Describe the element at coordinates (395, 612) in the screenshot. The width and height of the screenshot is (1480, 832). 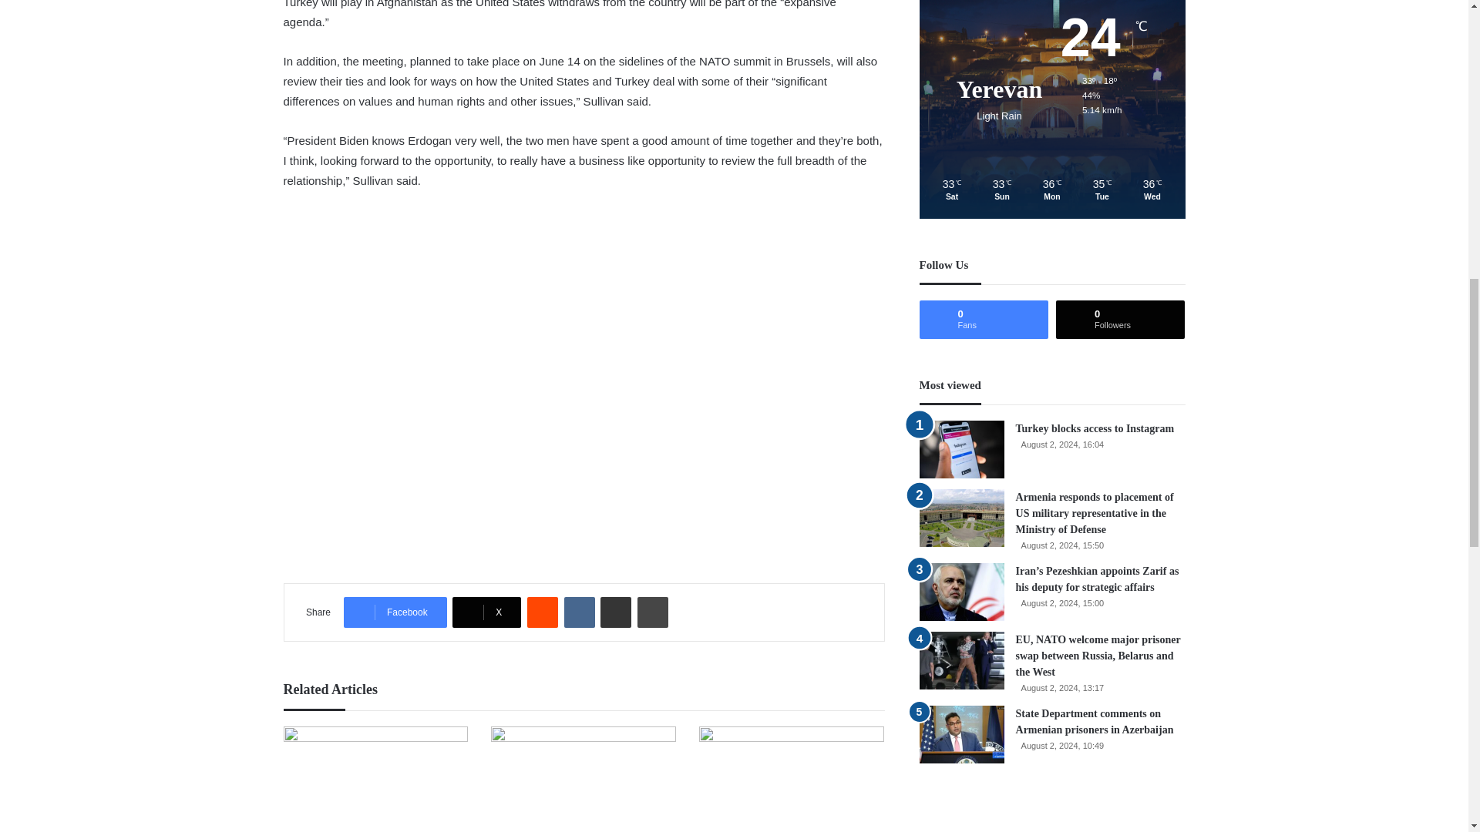
I see `Facebook` at that location.